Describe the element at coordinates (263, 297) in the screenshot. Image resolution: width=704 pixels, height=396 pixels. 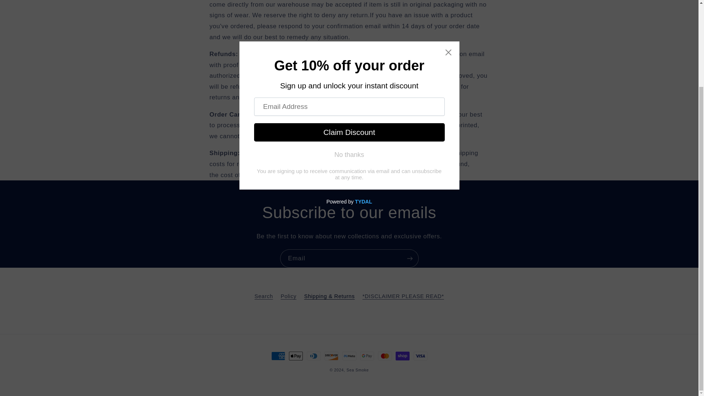
I see `Search` at that location.